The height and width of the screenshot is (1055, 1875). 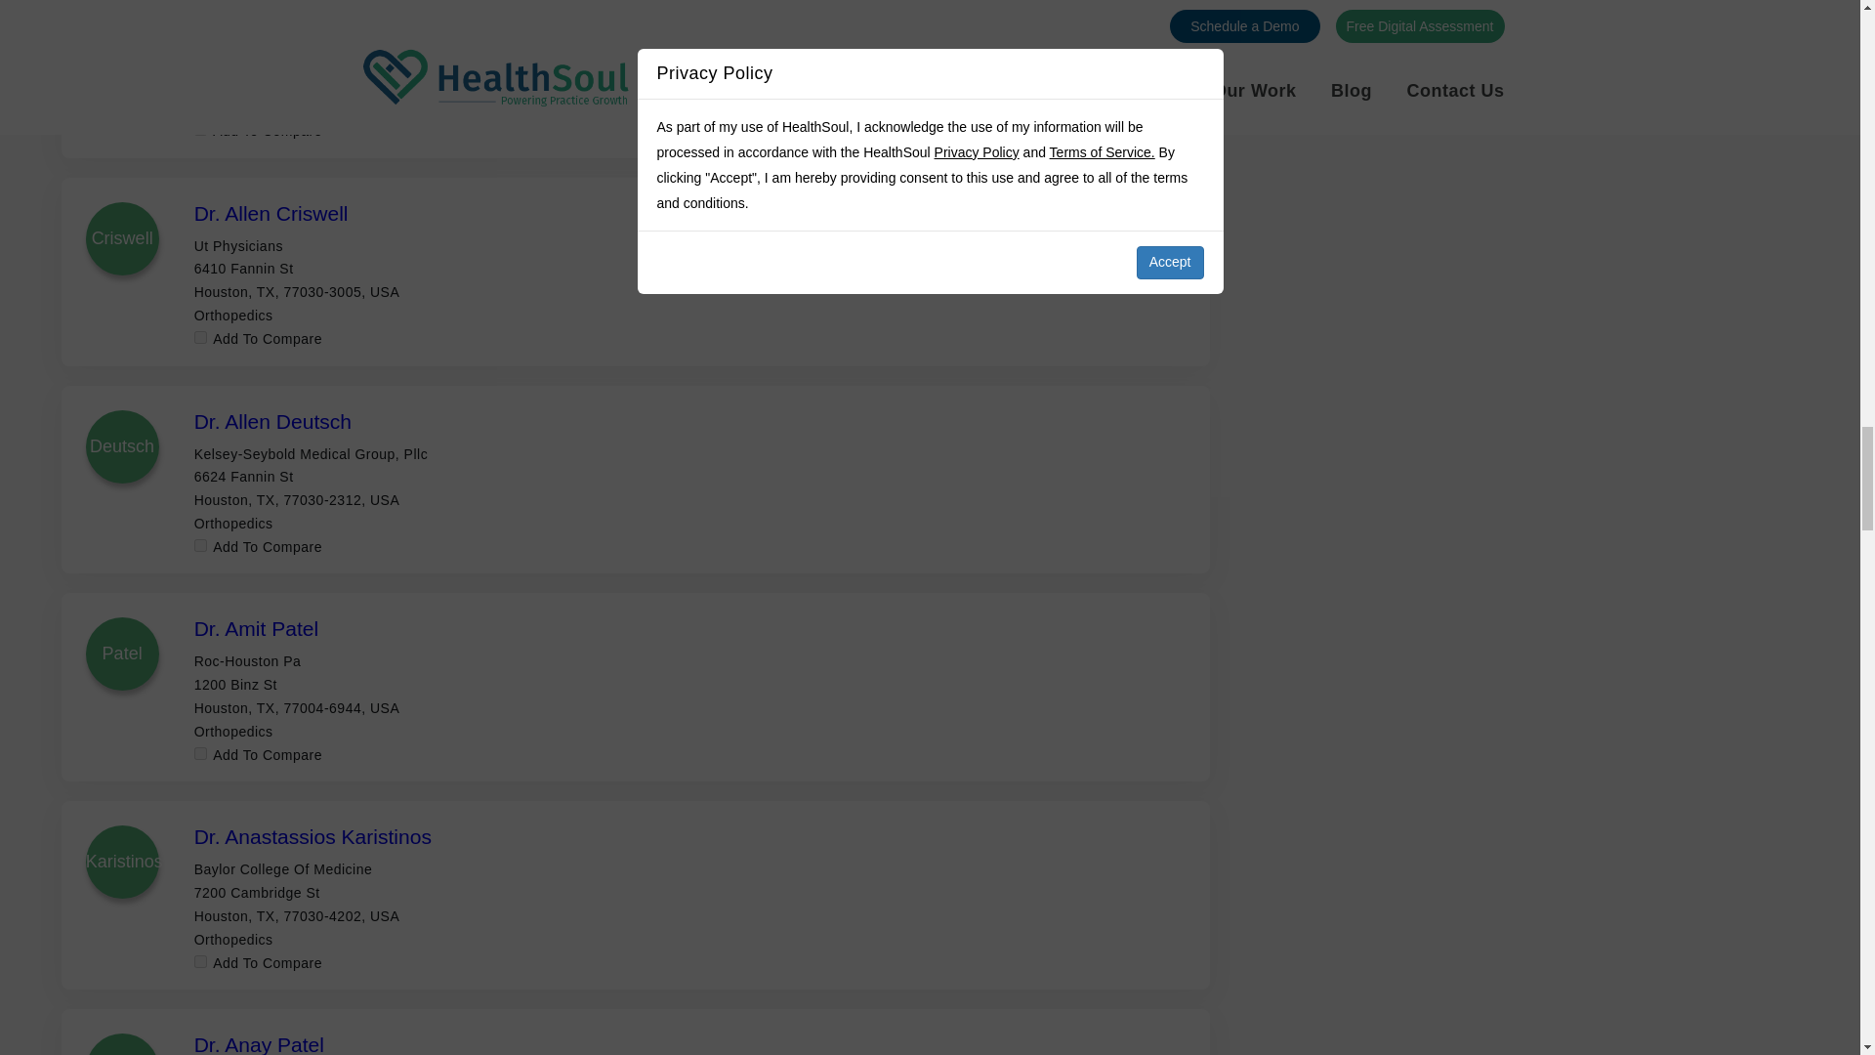 I want to click on 628205, so click(x=200, y=338).